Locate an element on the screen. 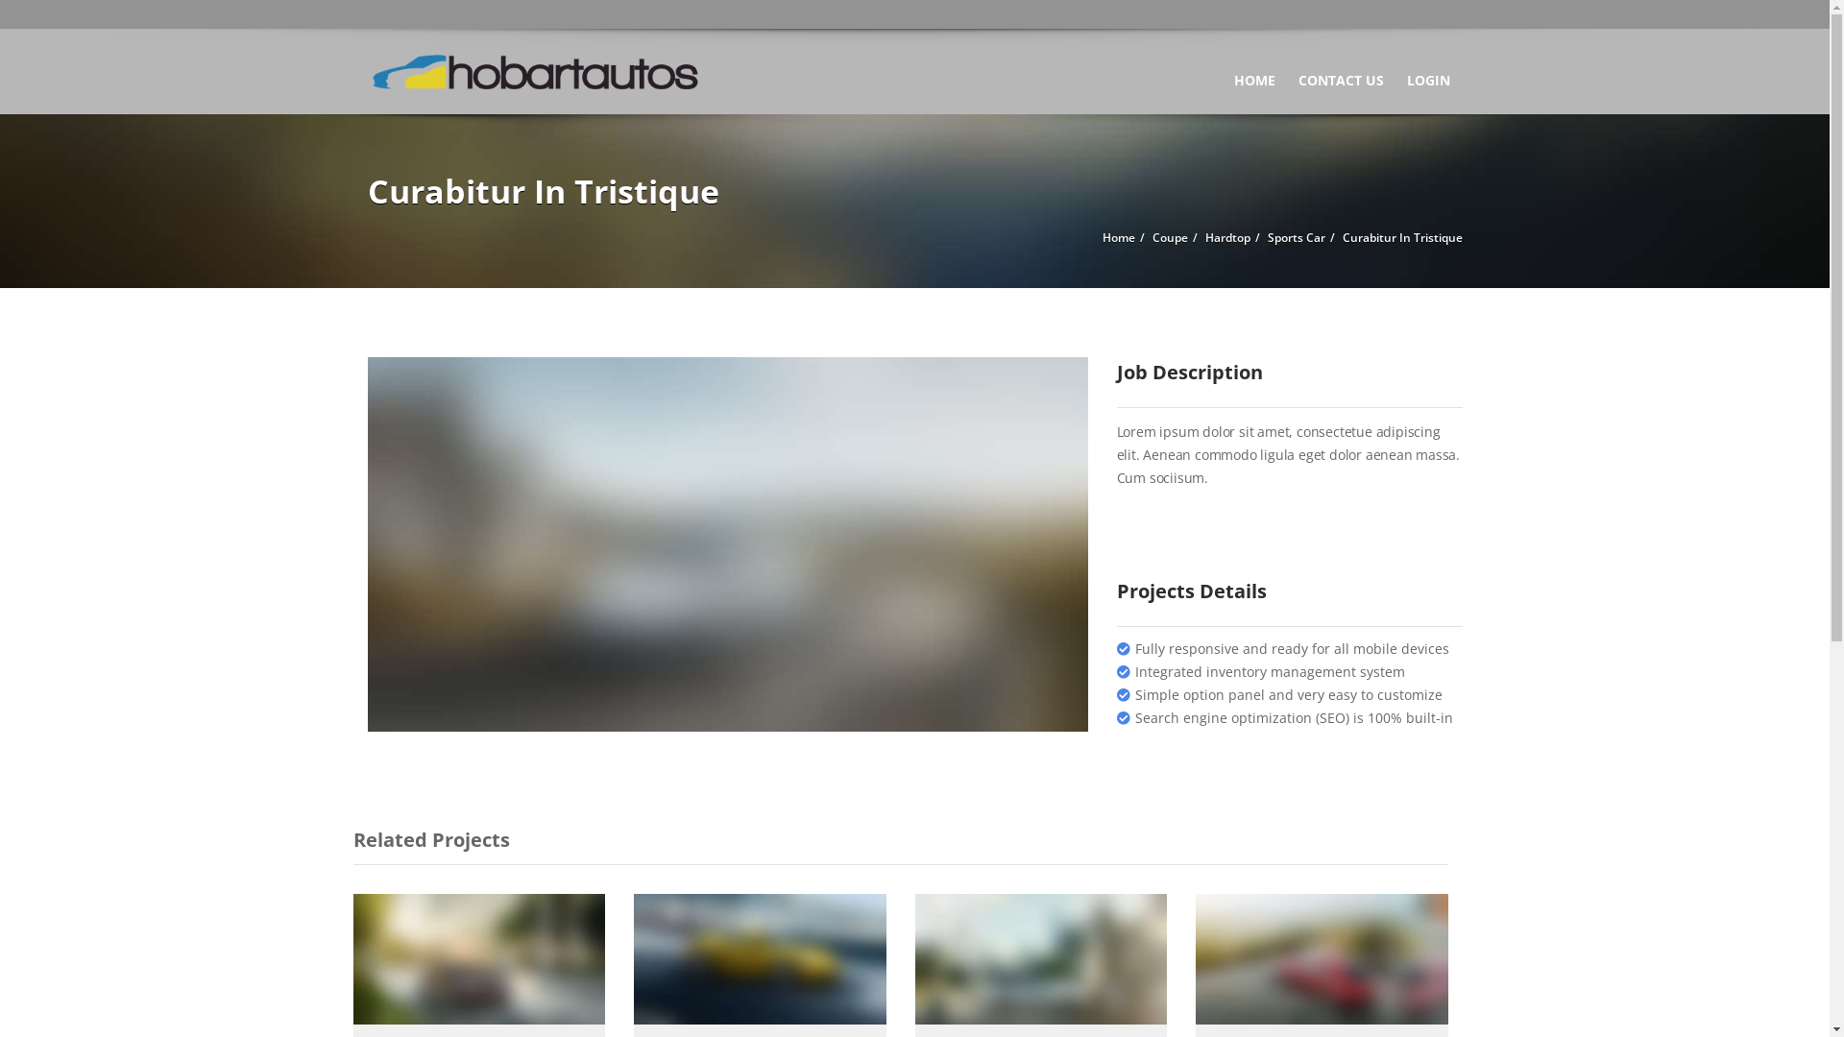  LOGIN is located at coordinates (391, 14).